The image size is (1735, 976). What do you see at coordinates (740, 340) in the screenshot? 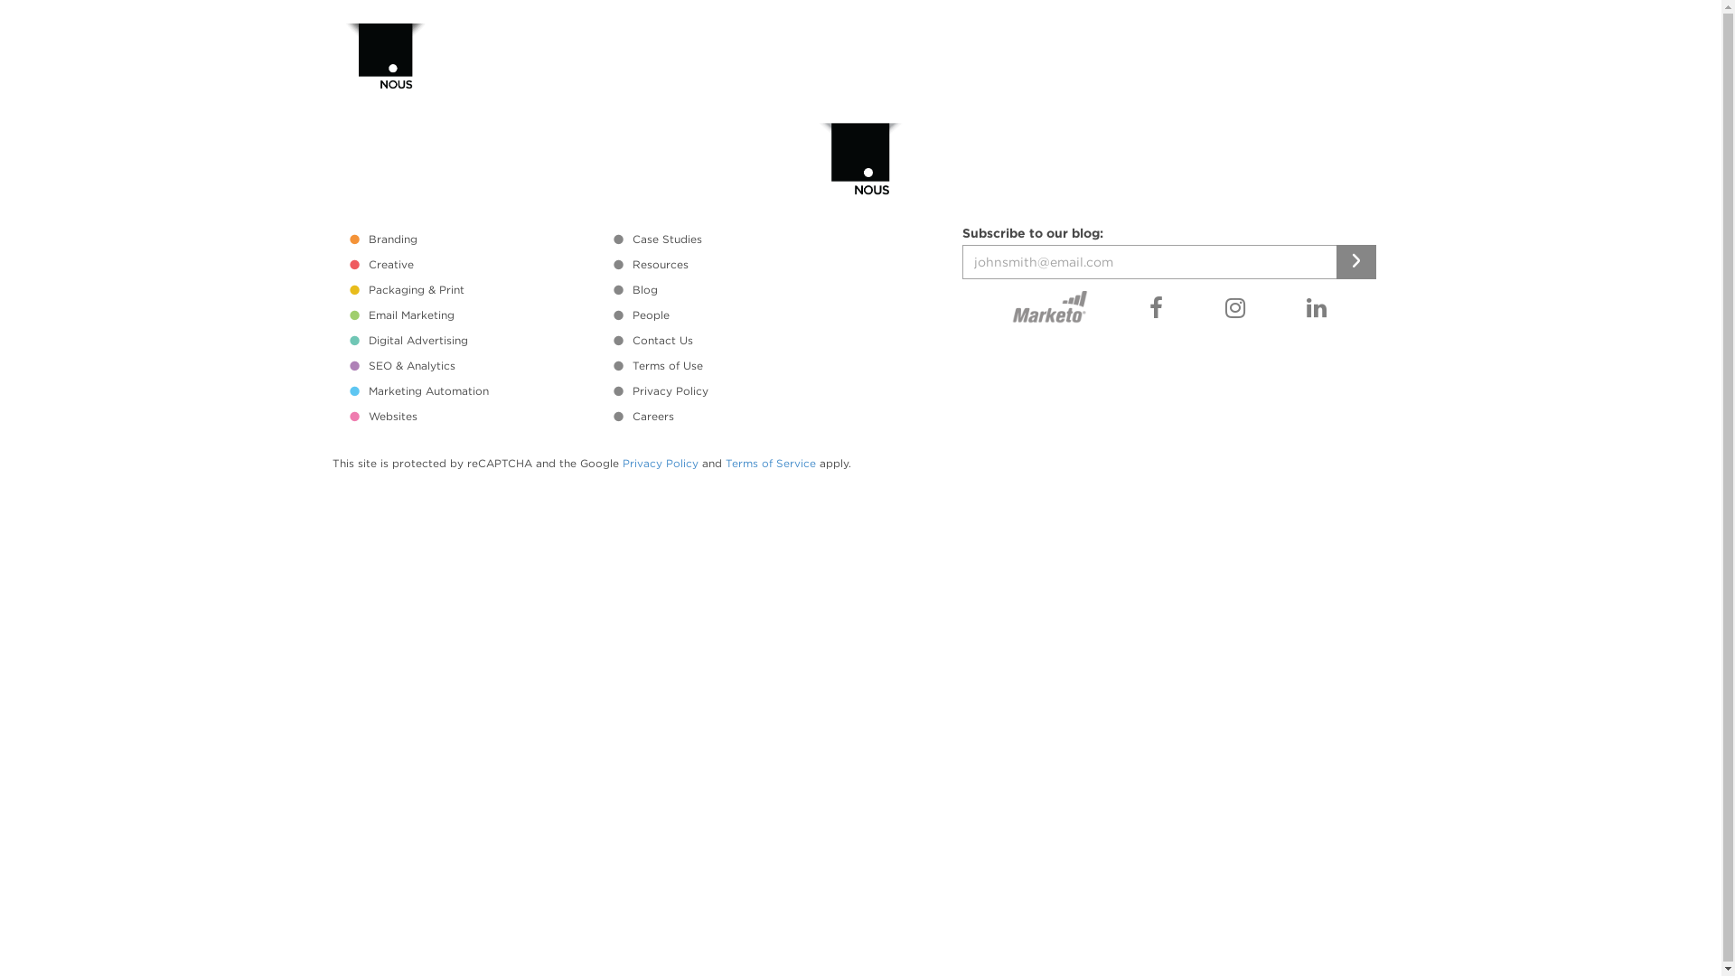
I see `Contact Us` at bounding box center [740, 340].